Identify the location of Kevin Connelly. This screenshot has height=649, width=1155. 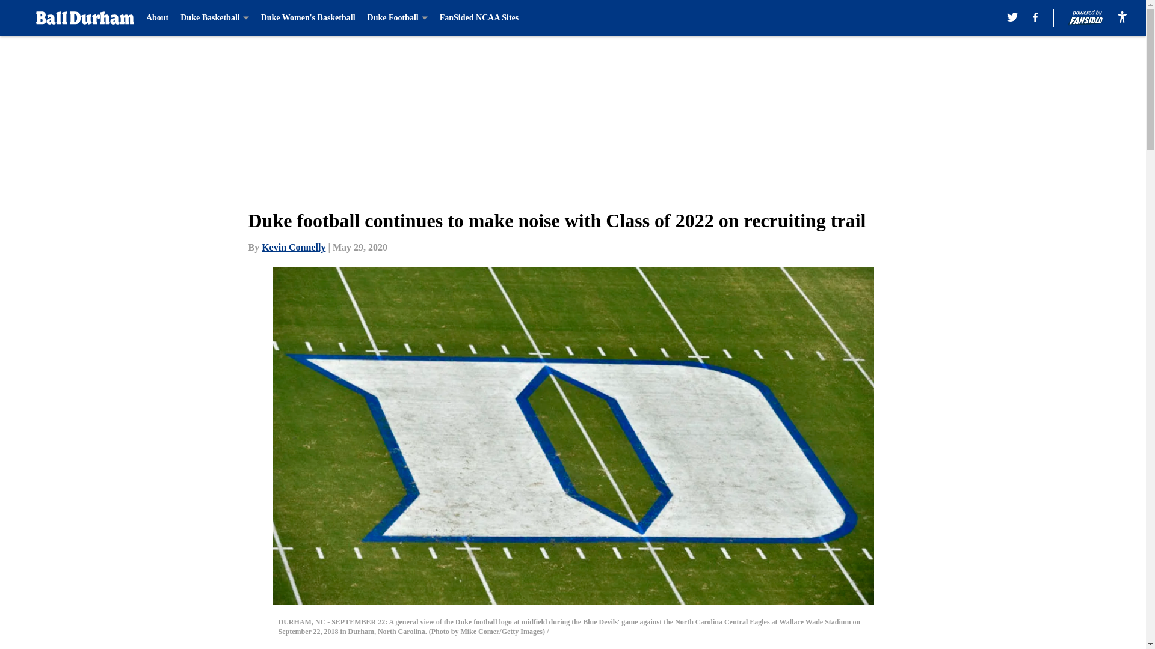
(294, 247).